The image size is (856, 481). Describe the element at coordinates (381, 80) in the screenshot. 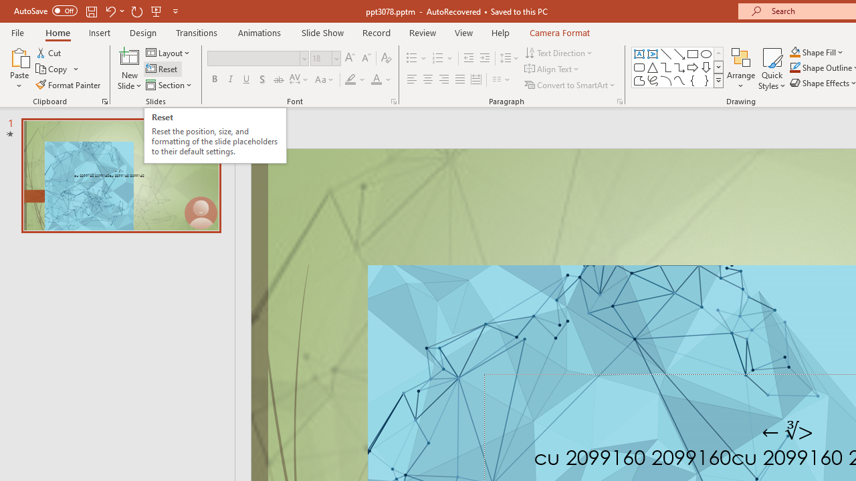

I see `Font Color` at that location.